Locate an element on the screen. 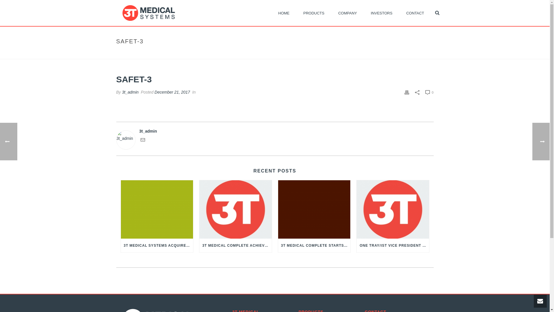 This screenshot has width=554, height=312. 3t_admin is located at coordinates (130, 92).